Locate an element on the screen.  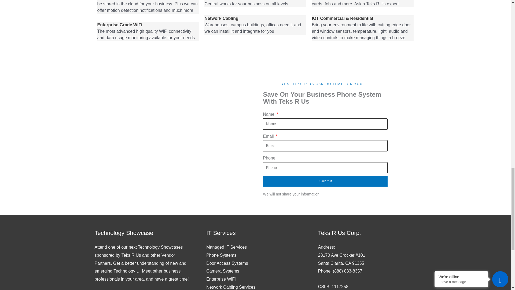
Managed IT Services is located at coordinates (226, 247).